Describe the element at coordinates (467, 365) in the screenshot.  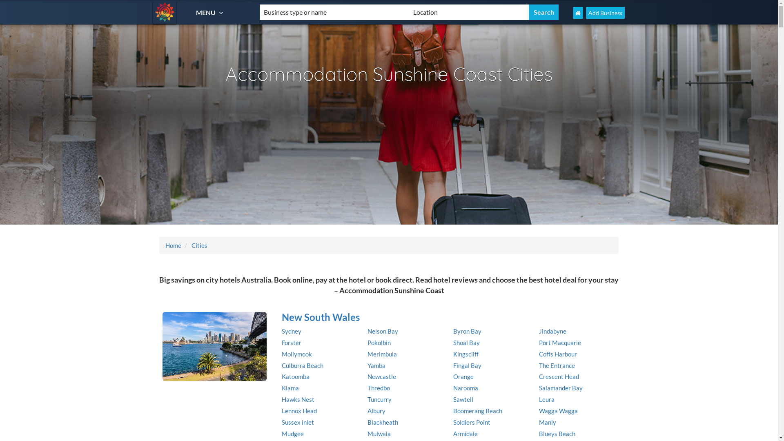
I see `Fingal Bay` at that location.